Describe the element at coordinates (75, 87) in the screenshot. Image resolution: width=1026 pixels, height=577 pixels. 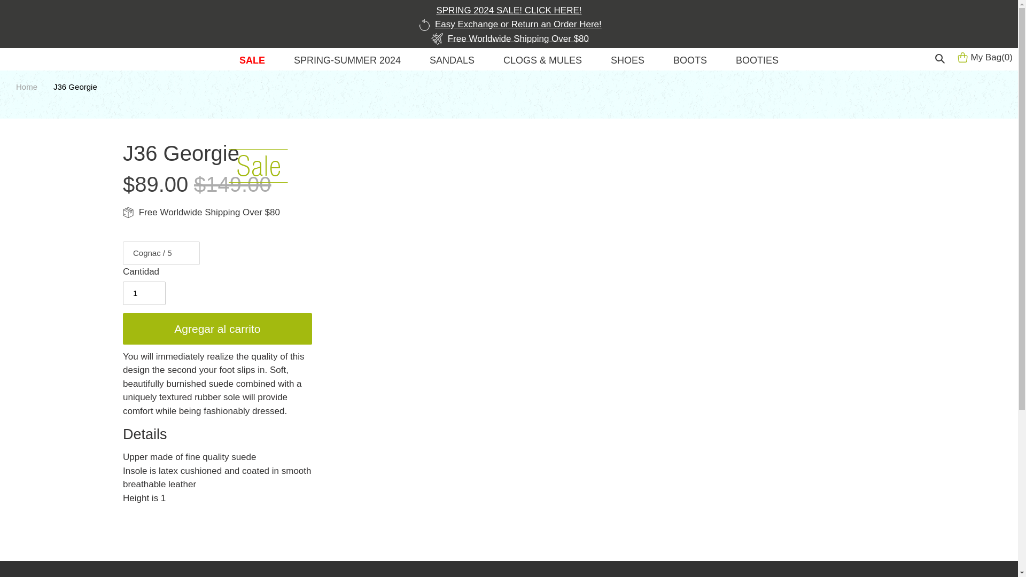
I see `J36 Georgie` at that location.